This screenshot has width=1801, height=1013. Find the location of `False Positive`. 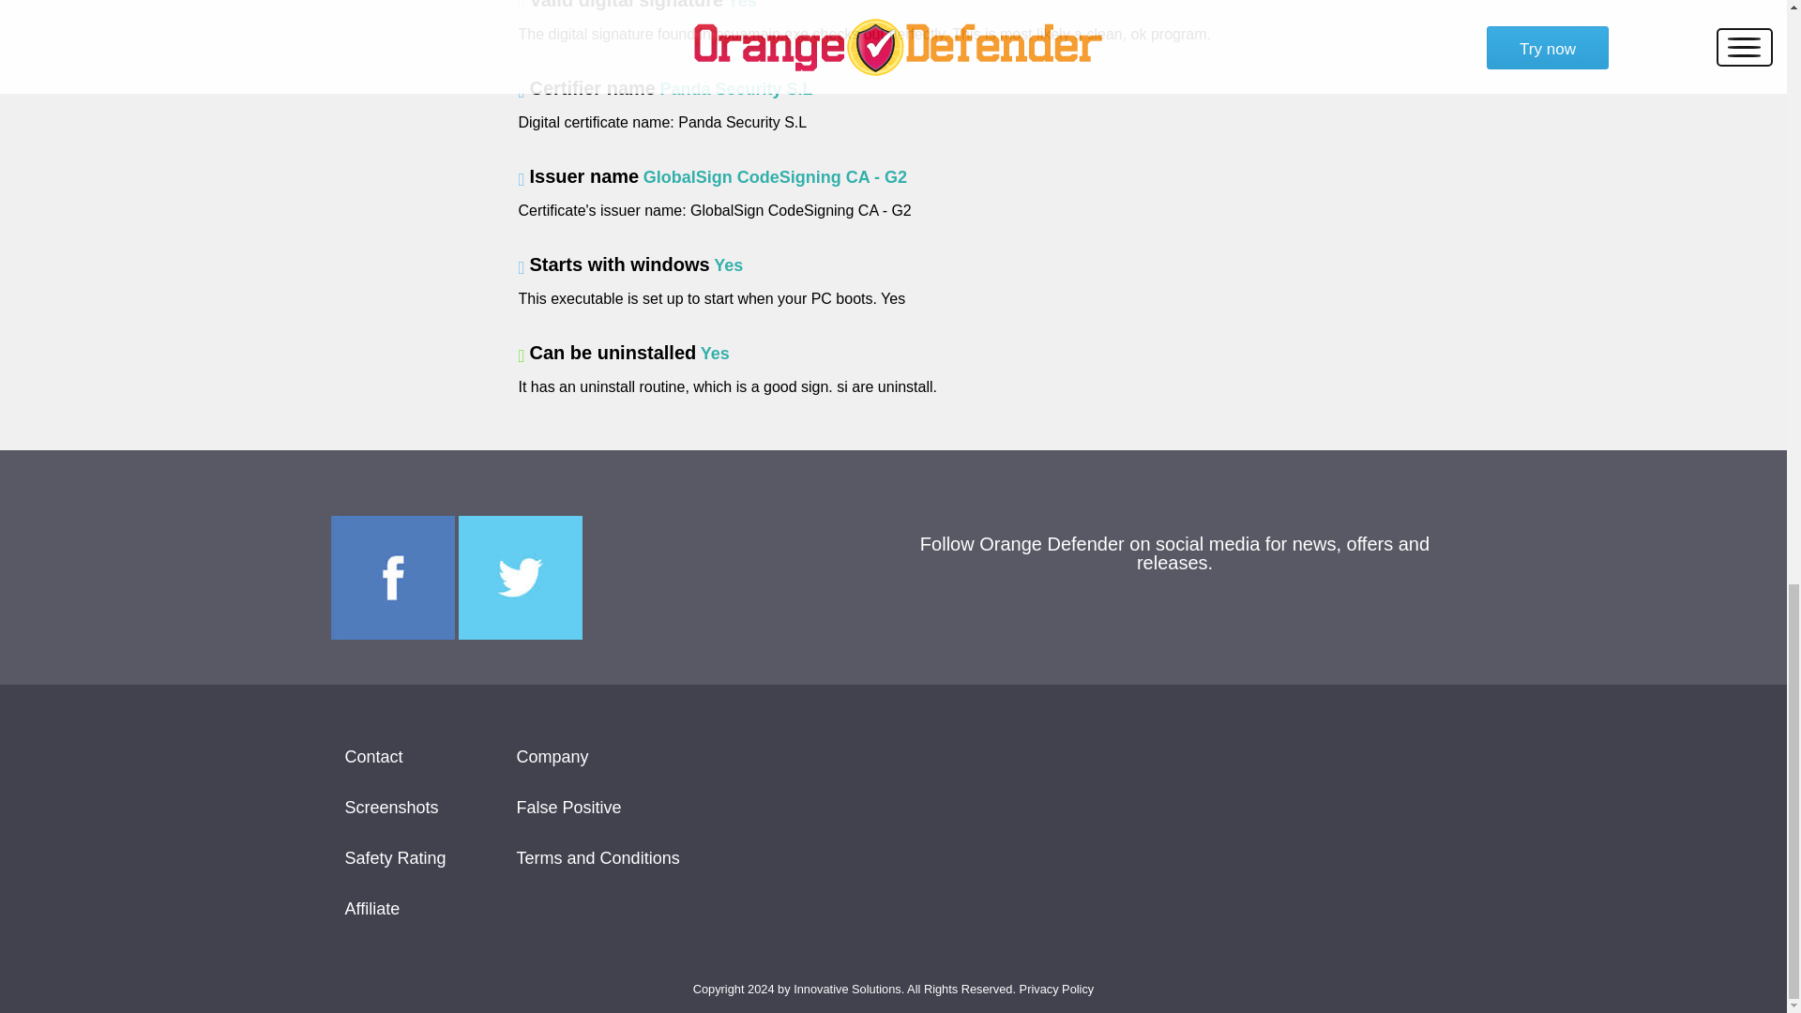

False Positive is located at coordinates (598, 807).